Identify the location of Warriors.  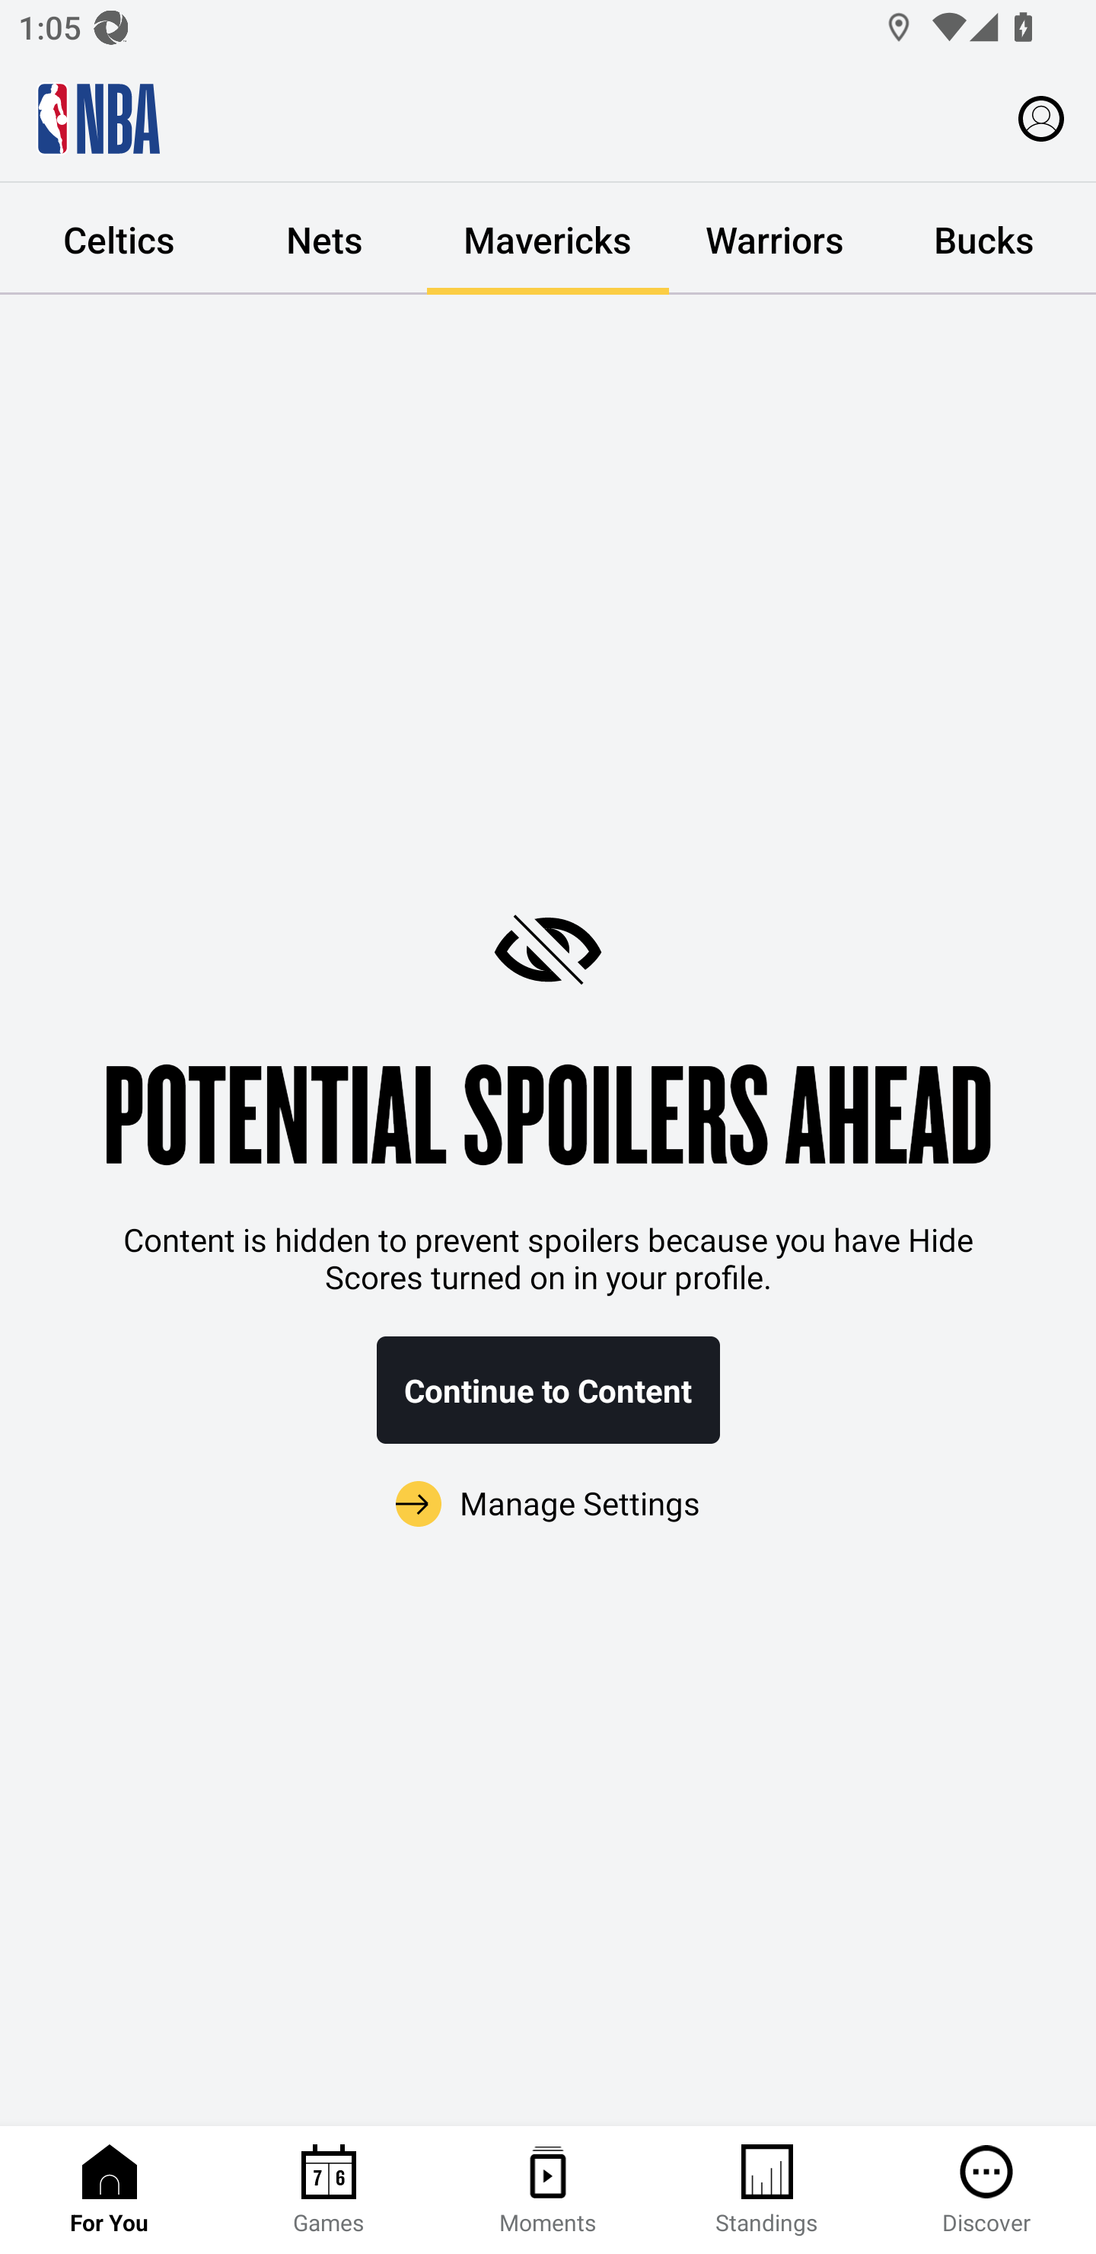
(775, 239).